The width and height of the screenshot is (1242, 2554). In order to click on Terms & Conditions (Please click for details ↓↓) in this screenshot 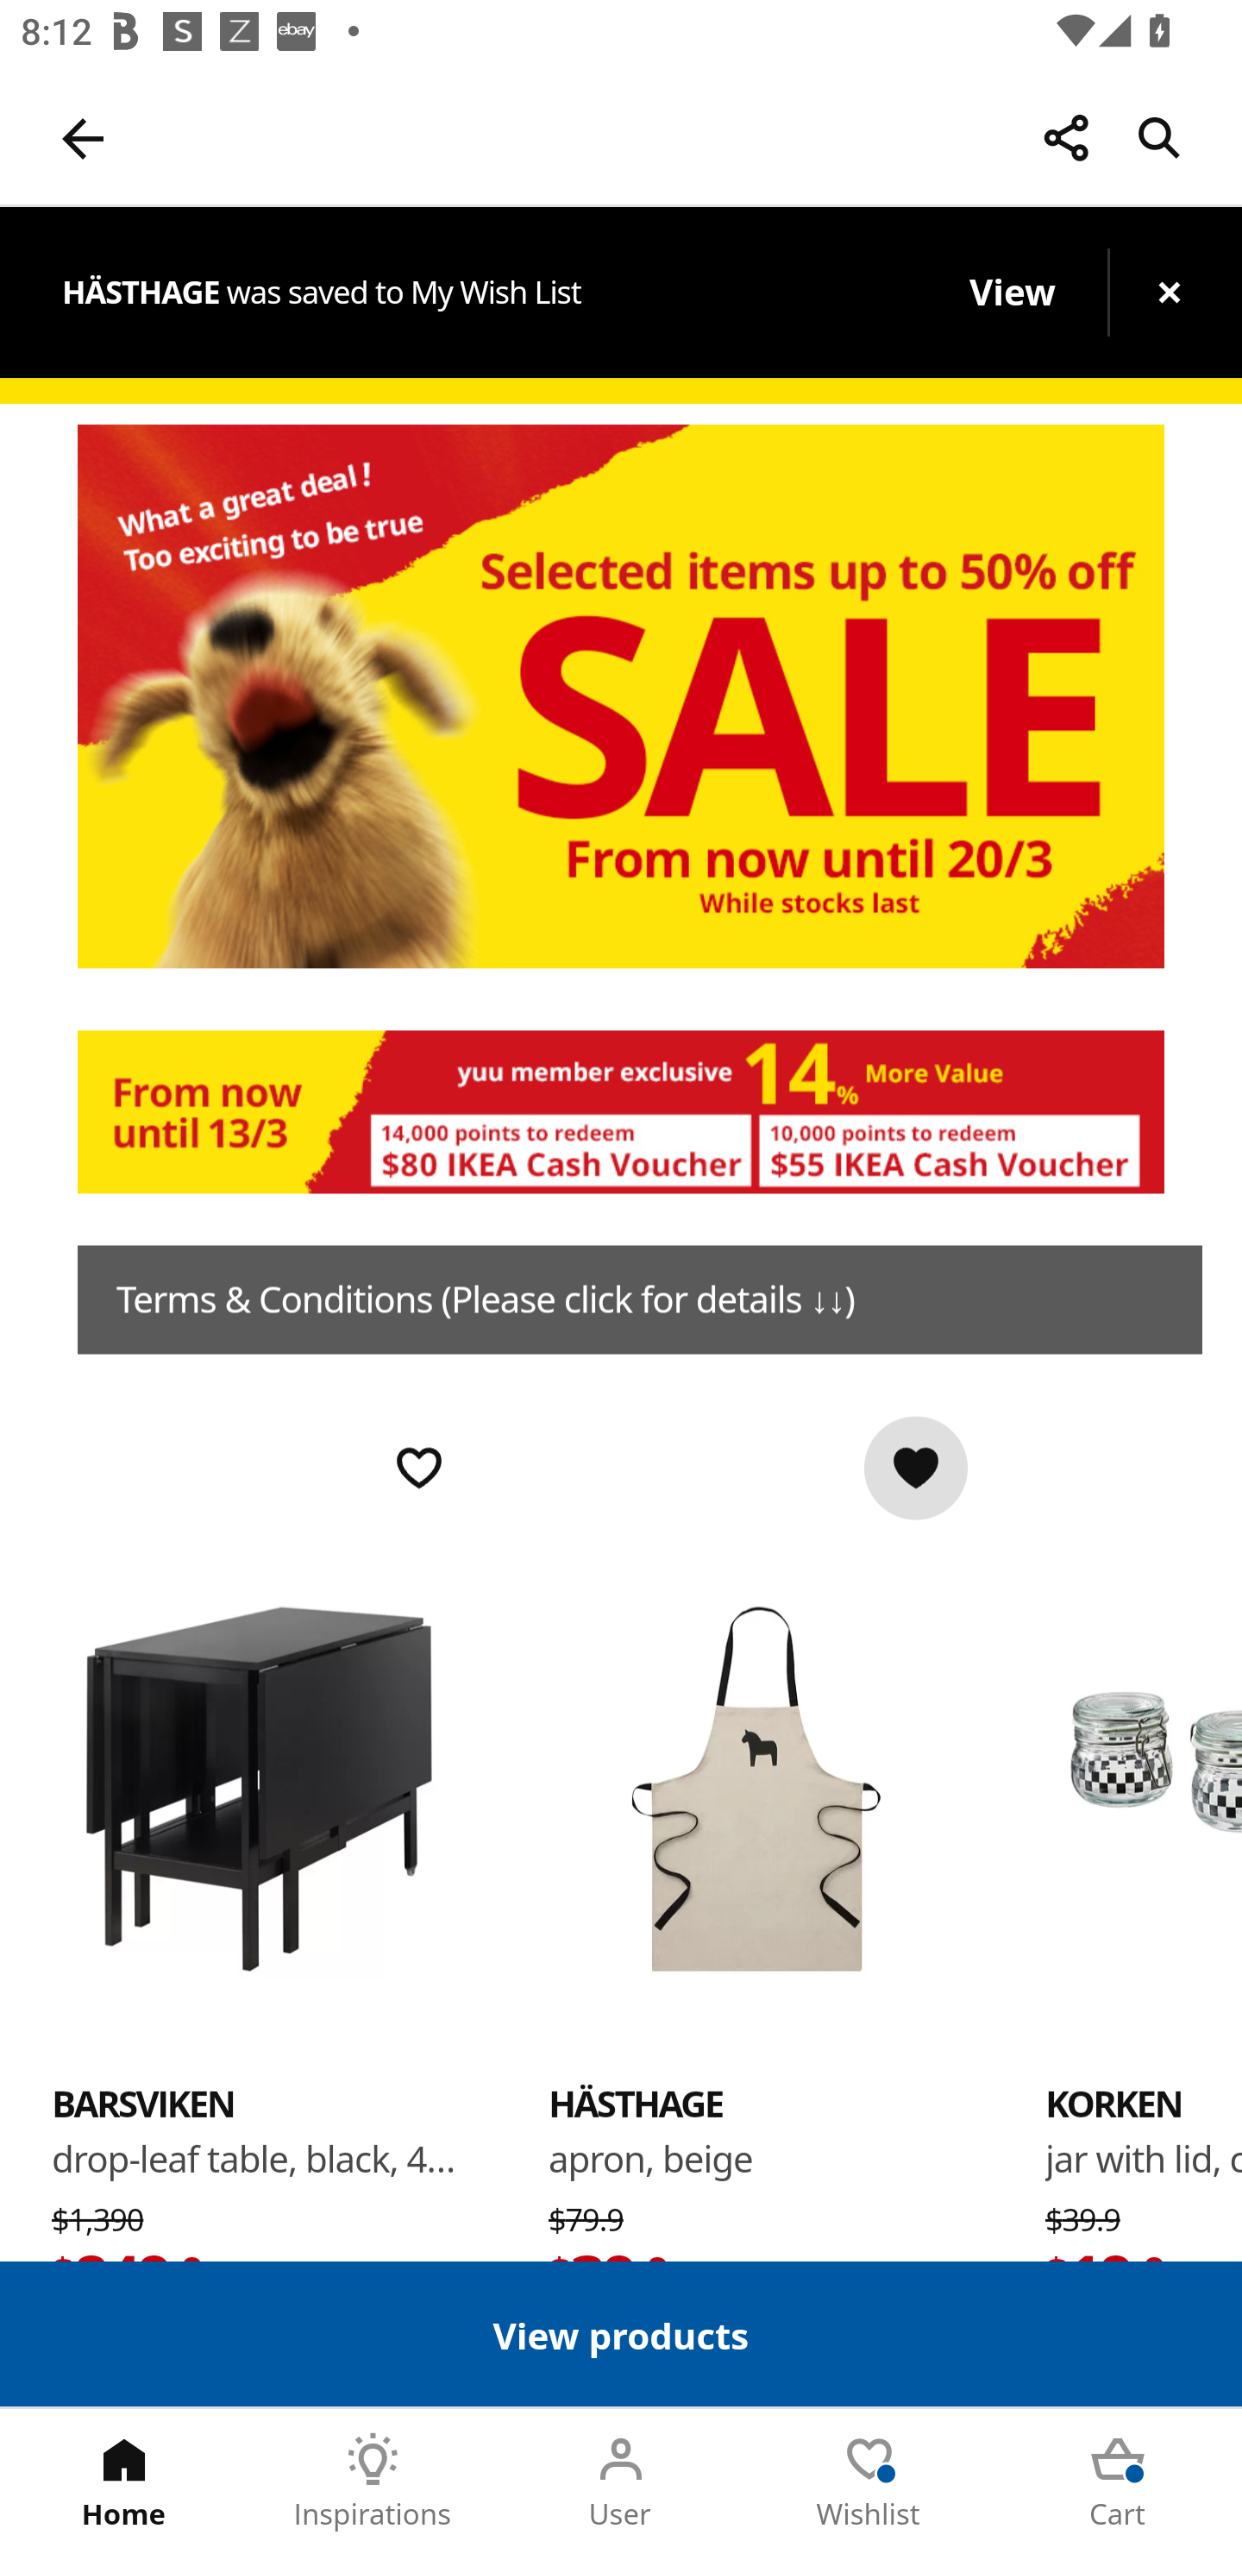, I will do `click(640, 1299)`.